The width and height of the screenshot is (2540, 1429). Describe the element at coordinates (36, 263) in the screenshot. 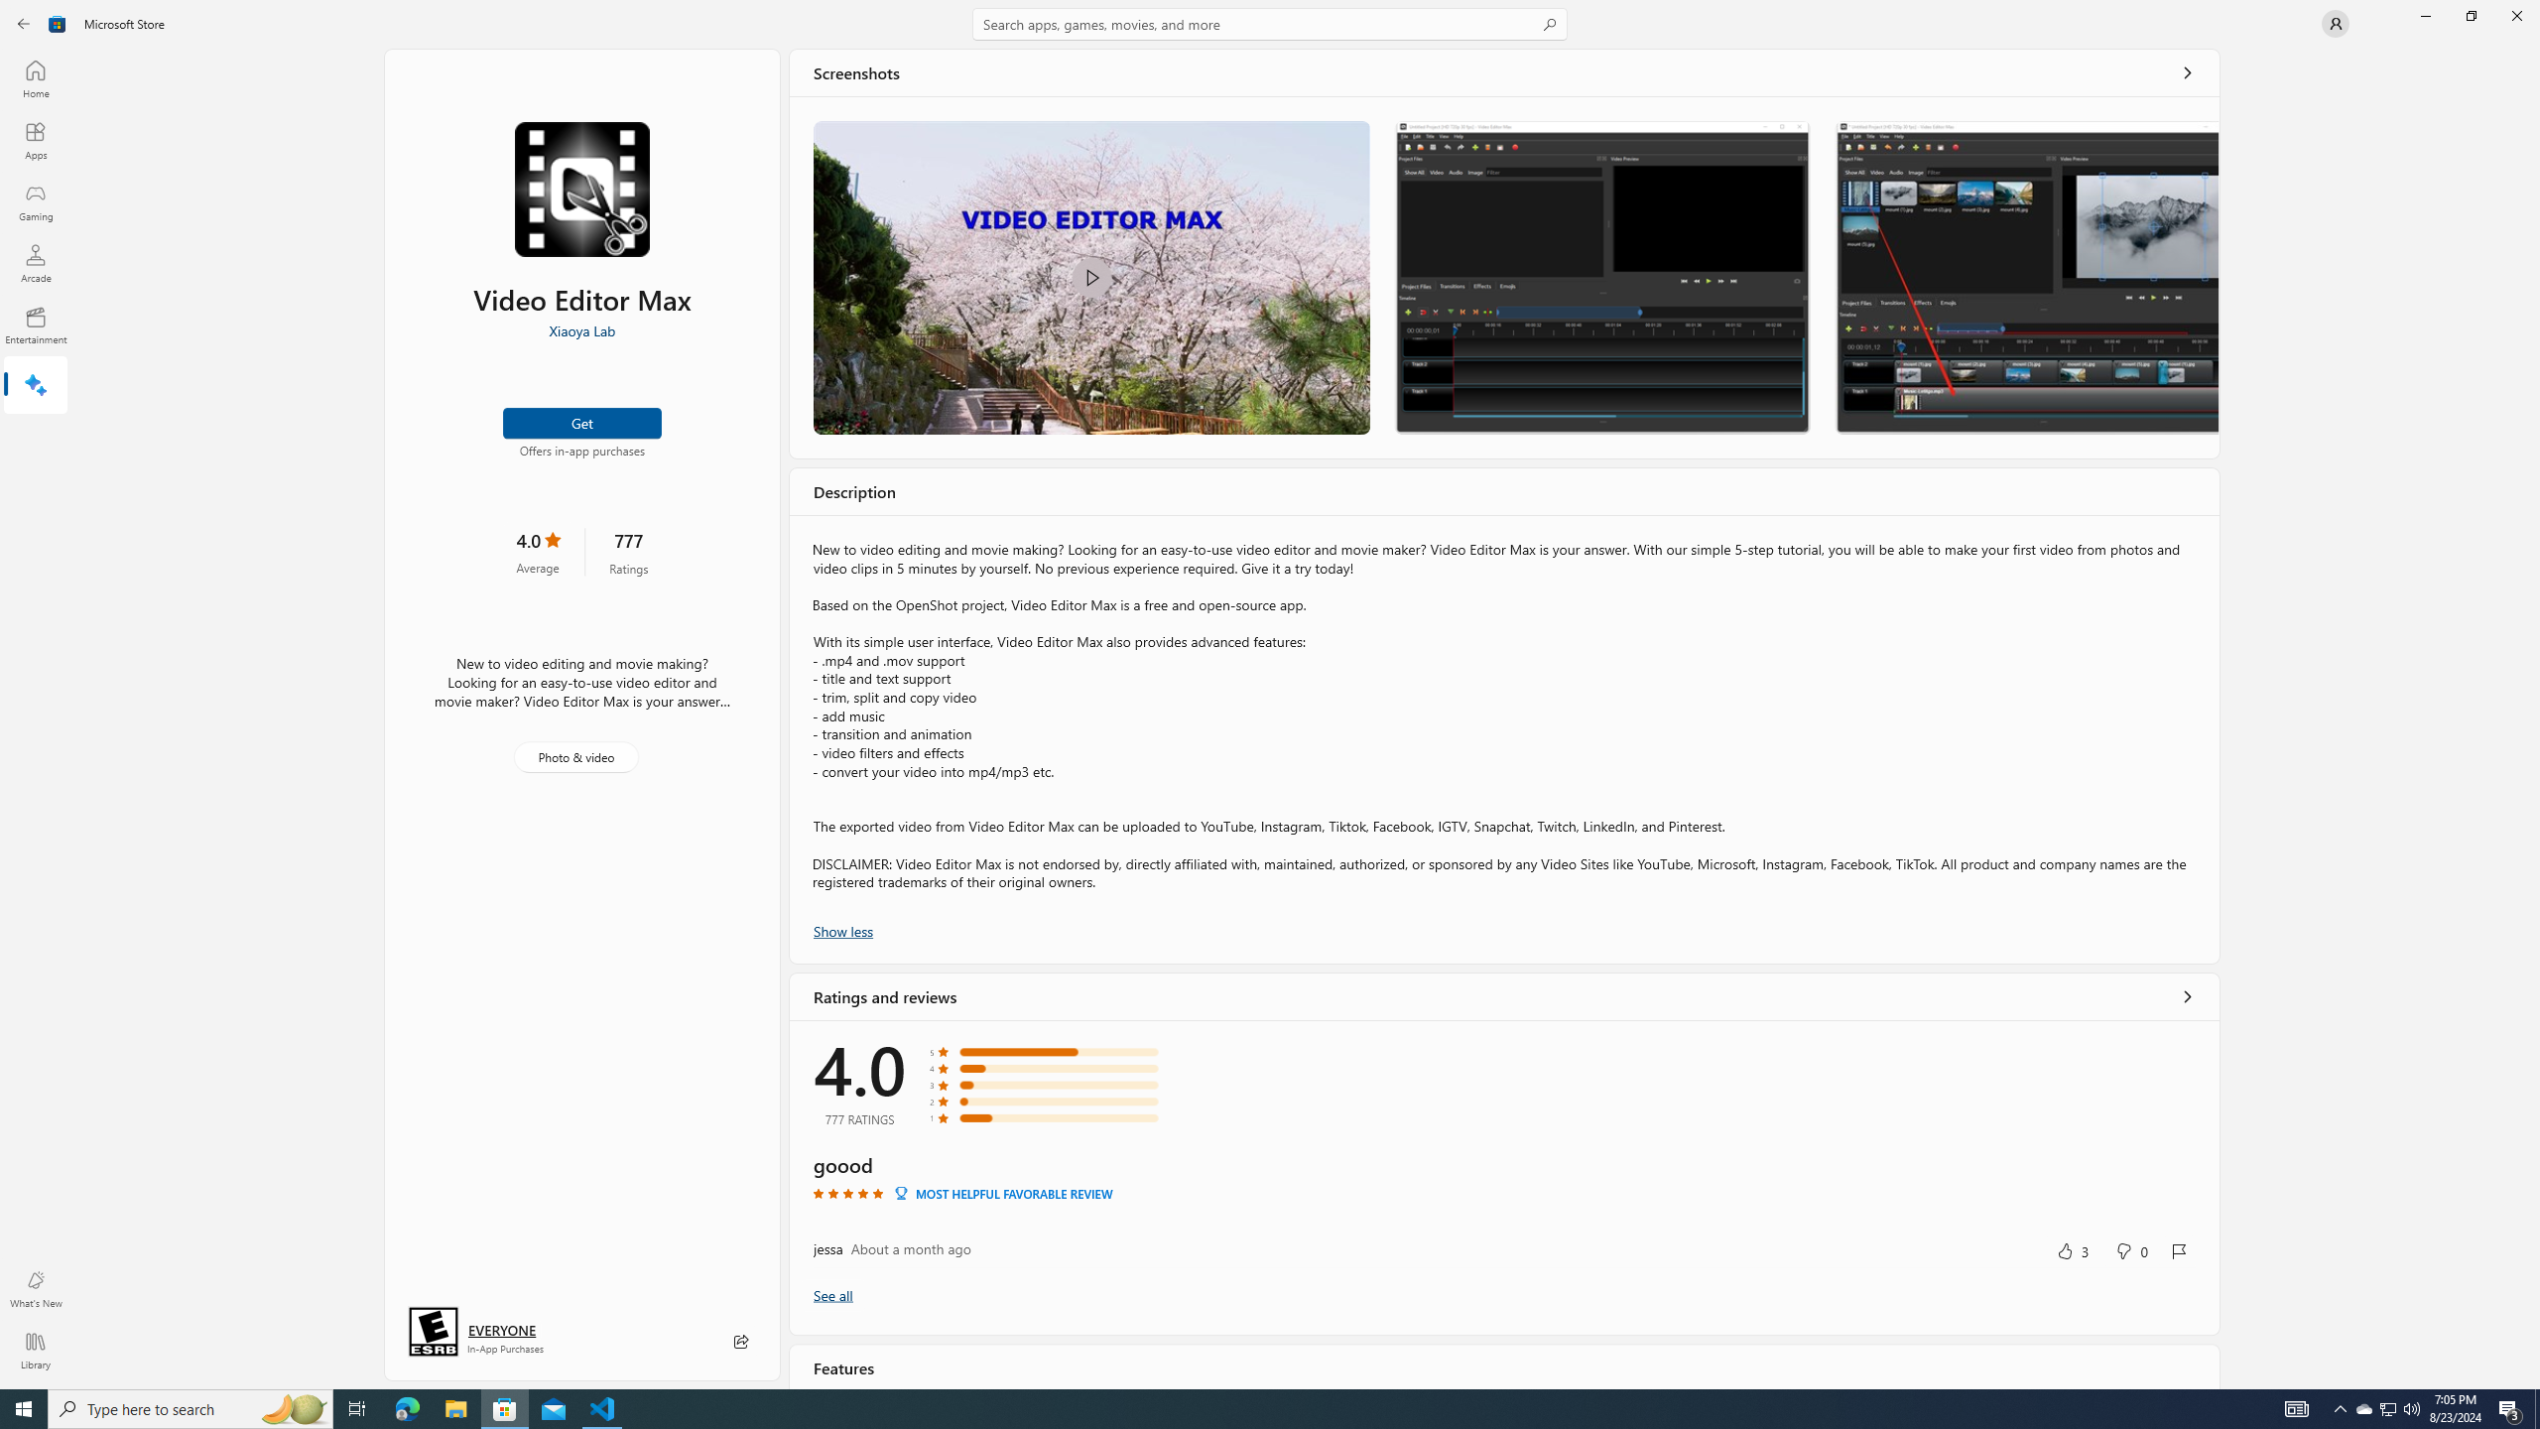

I see `Arcade` at that location.